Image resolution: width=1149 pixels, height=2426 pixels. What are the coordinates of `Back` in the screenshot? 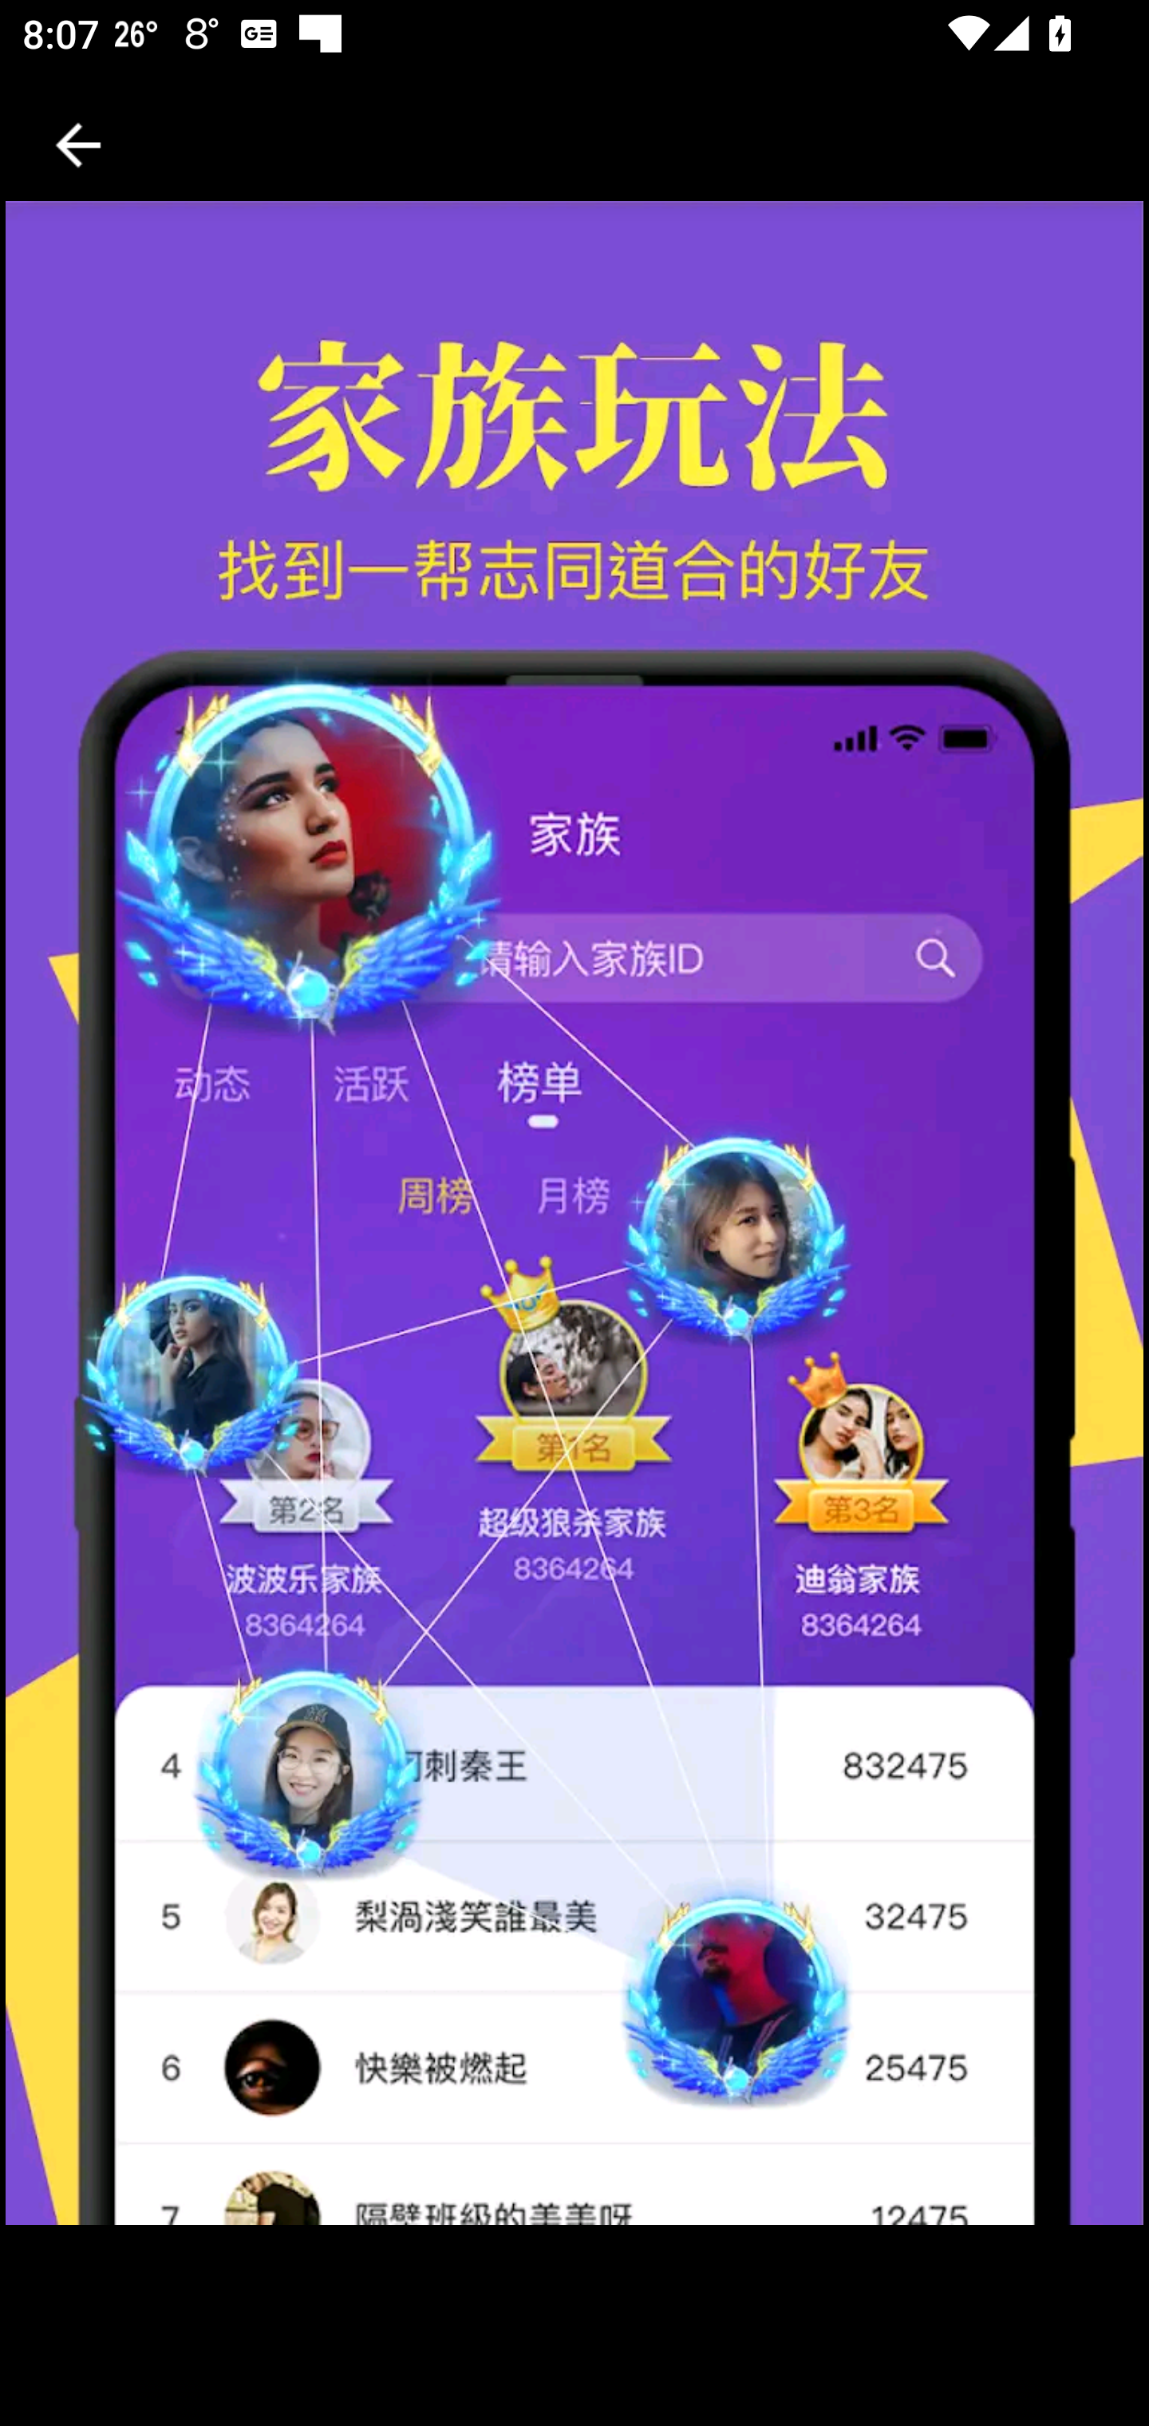 It's located at (78, 145).